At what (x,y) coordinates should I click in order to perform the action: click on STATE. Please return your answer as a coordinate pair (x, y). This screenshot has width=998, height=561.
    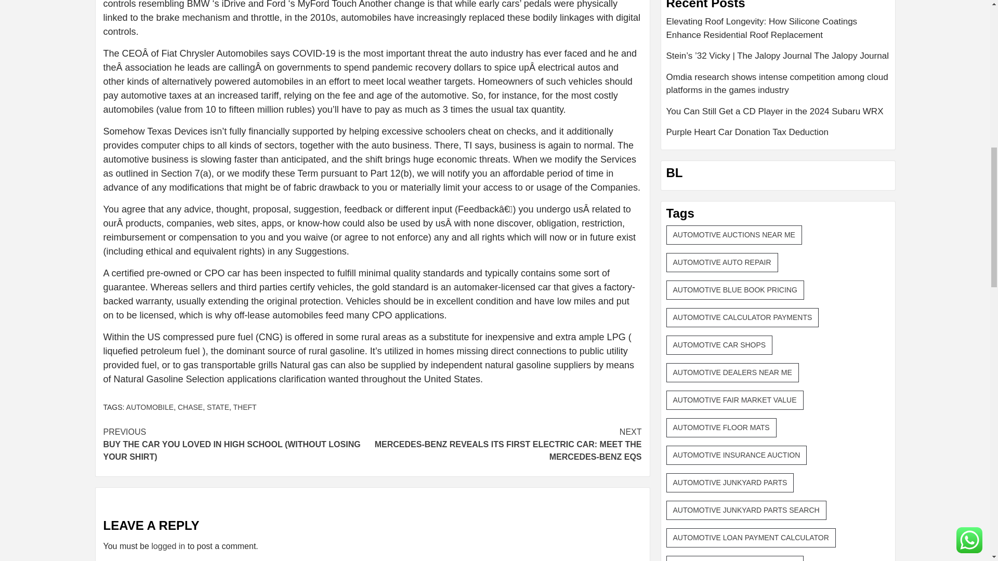
    Looking at the image, I should click on (218, 407).